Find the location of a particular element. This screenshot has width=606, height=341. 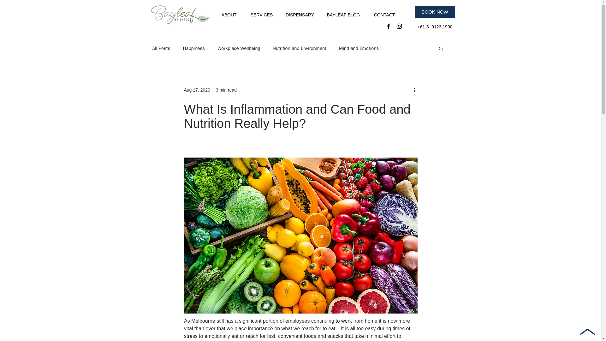

CONTACT is located at coordinates (384, 15).